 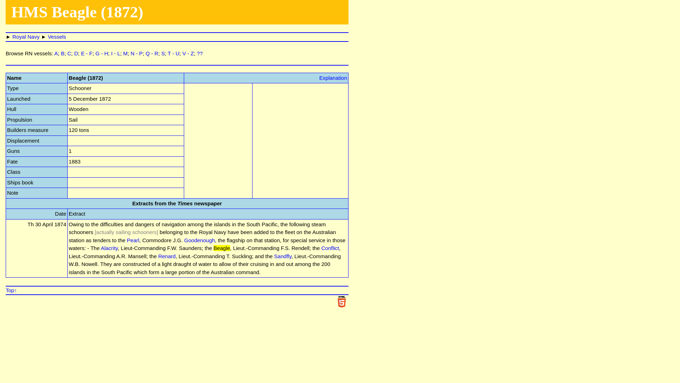 I want to click on V - Z, so click(x=188, y=53).